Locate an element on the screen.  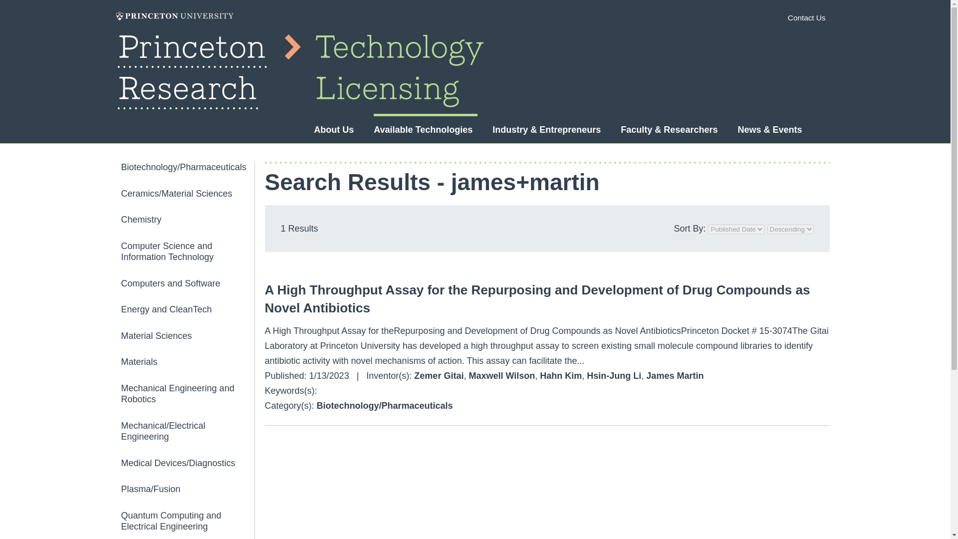
Energy and CleanTech is located at coordinates (187, 309).